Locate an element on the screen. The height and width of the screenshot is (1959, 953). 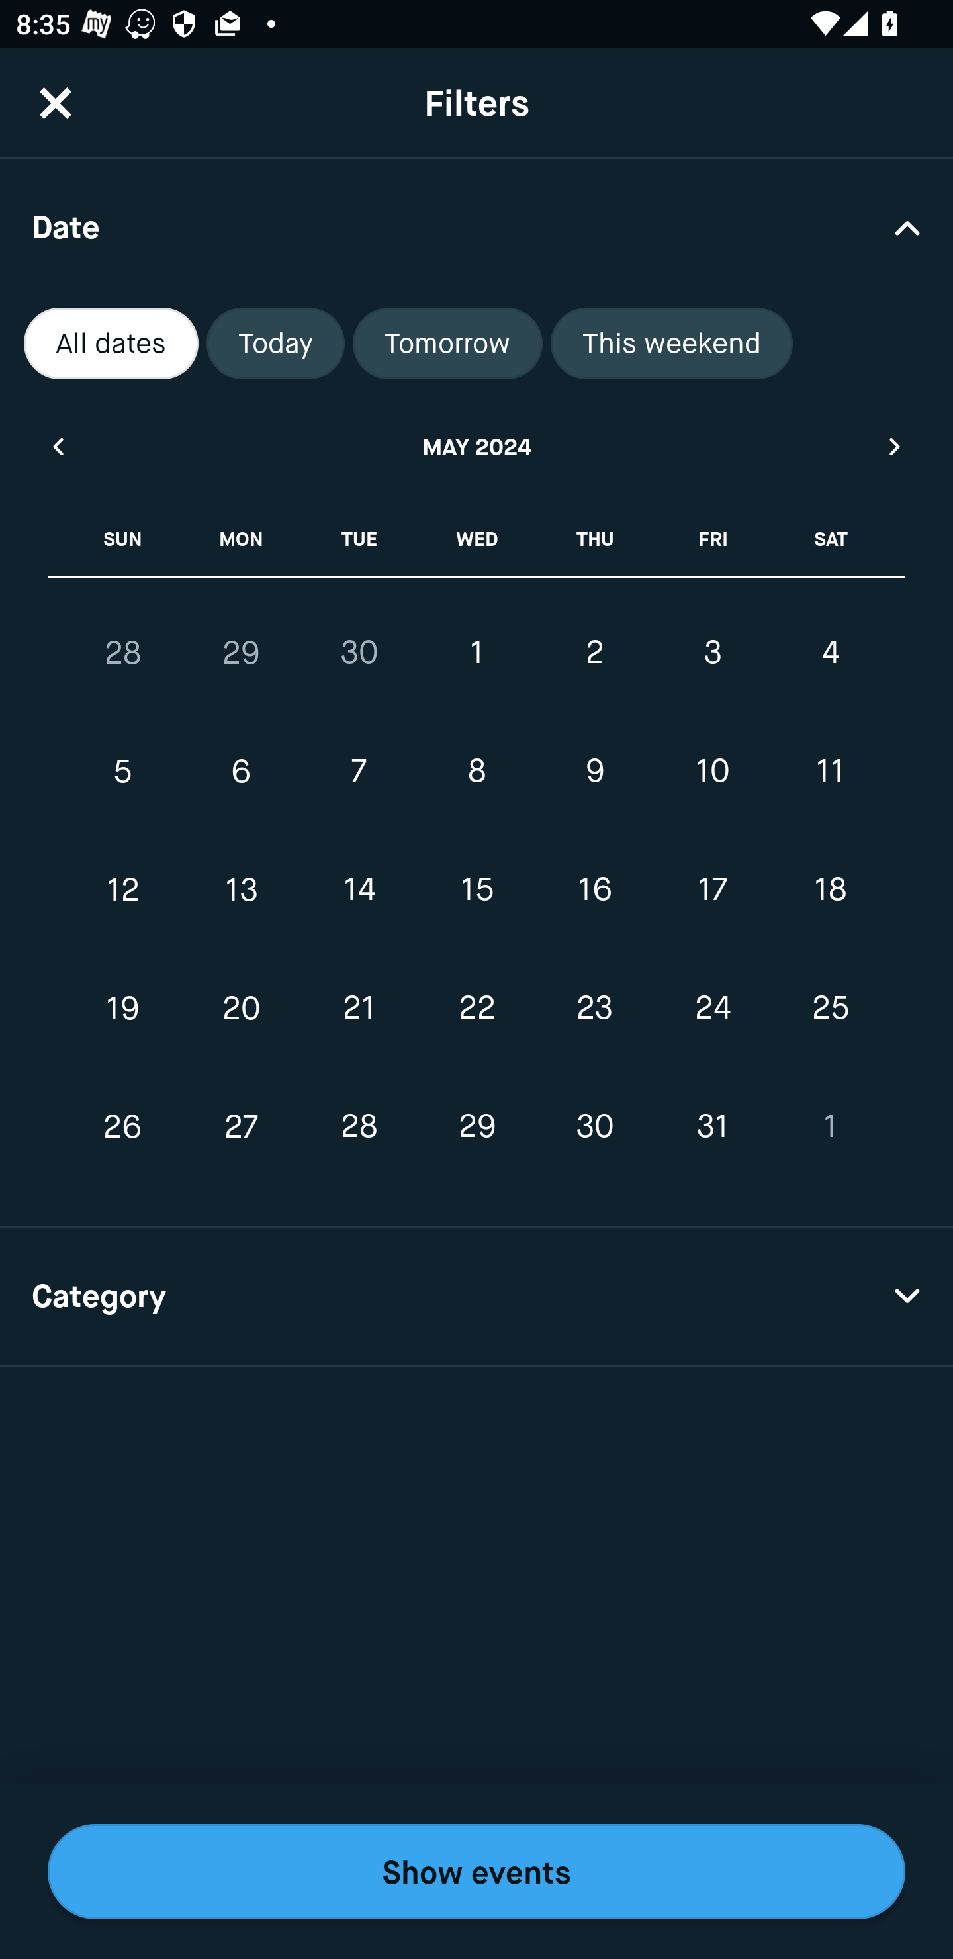
8 is located at coordinates (476, 772).